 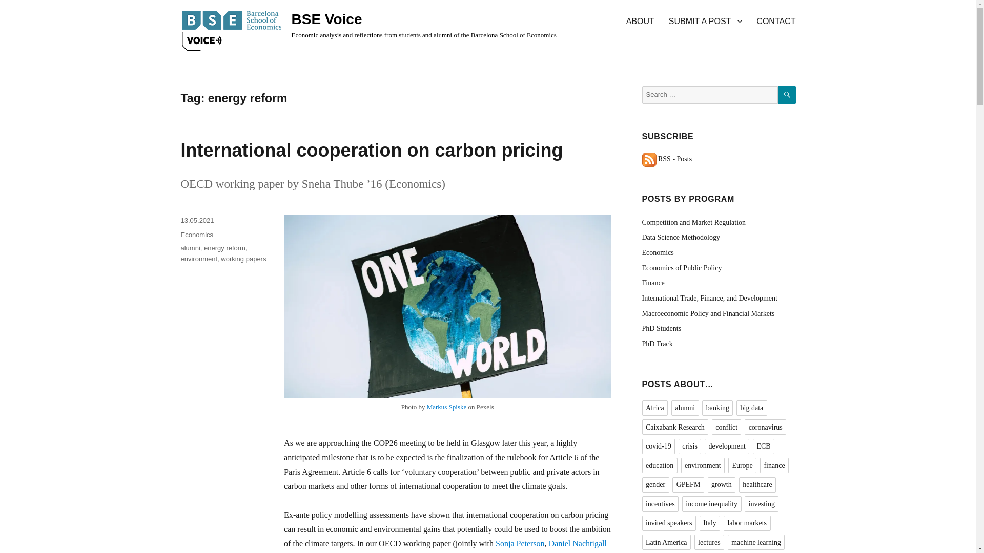 What do you see at coordinates (197, 235) in the screenshot?
I see `Economics` at bounding box center [197, 235].